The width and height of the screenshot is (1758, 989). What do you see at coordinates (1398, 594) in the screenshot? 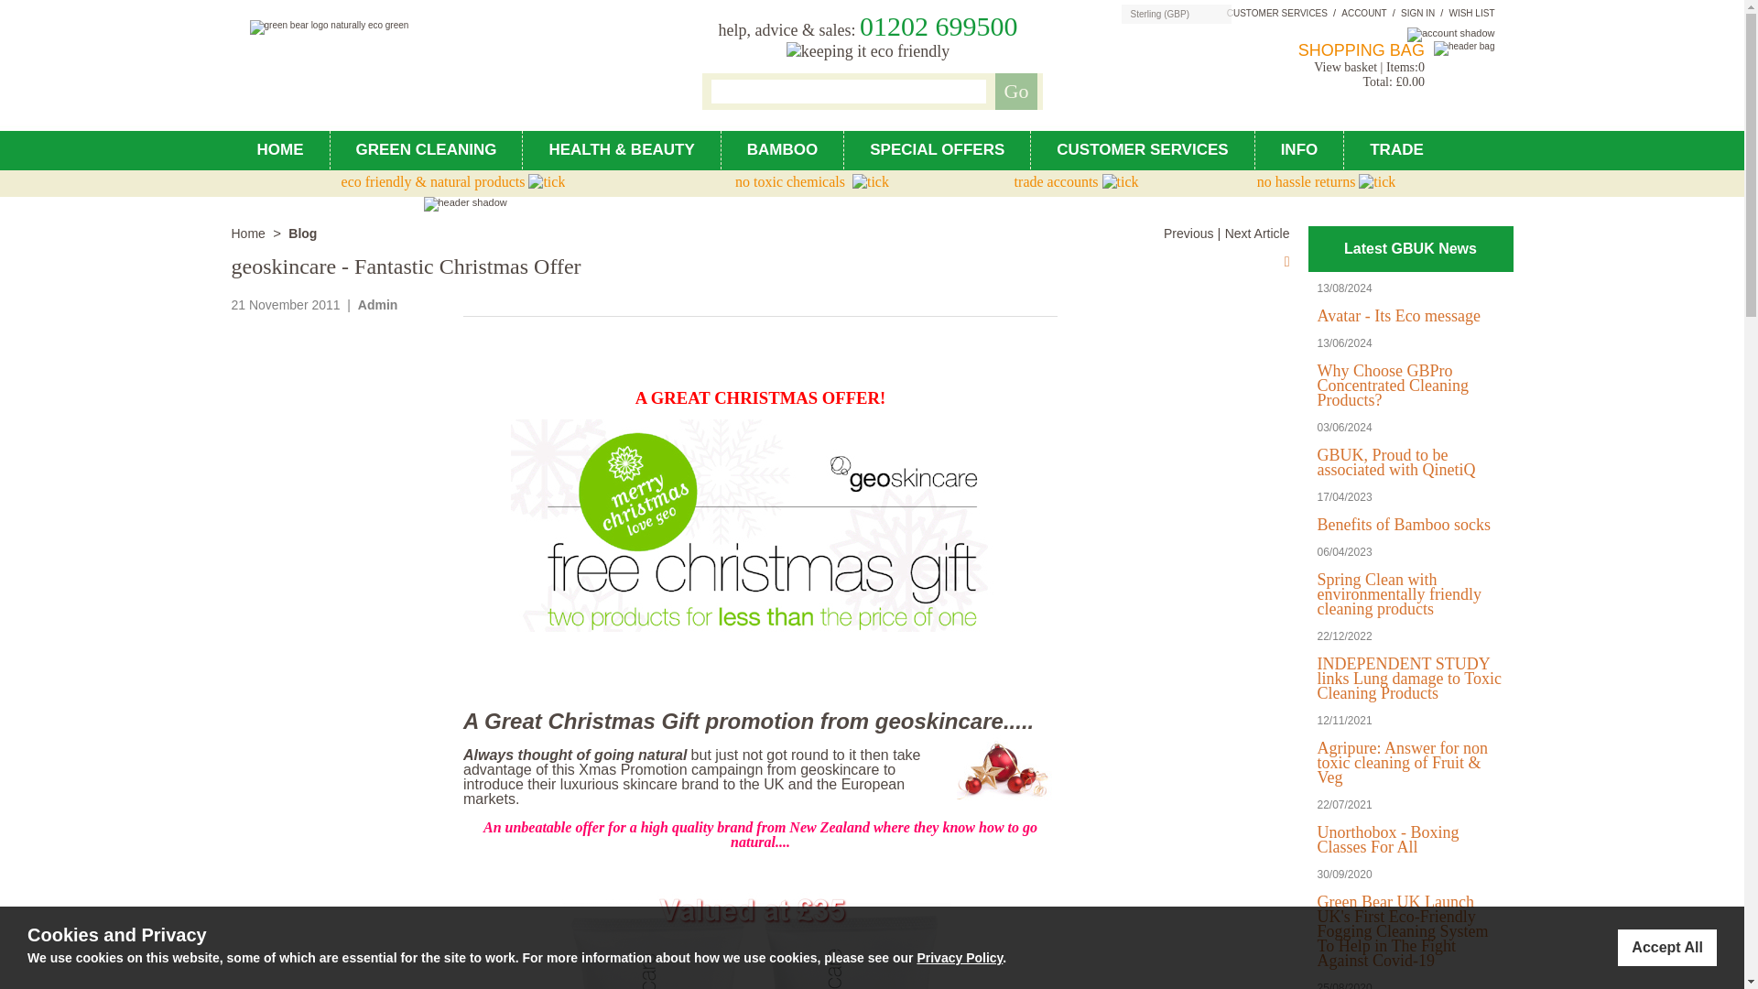
I see `Spring Clean with environmentally friendly cleaning products` at bounding box center [1398, 594].